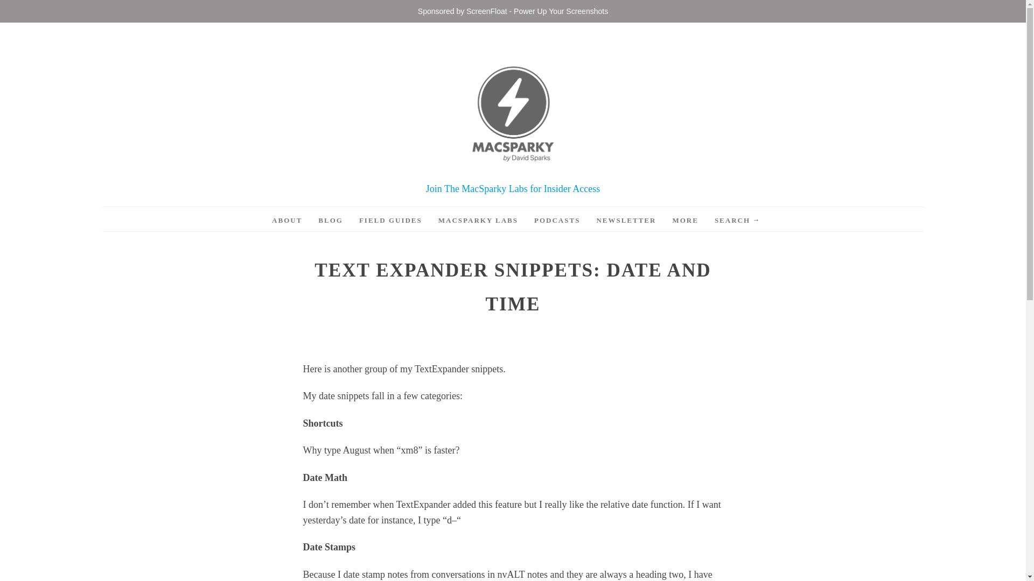  Describe the element at coordinates (685, 221) in the screenshot. I see `MORE` at that location.